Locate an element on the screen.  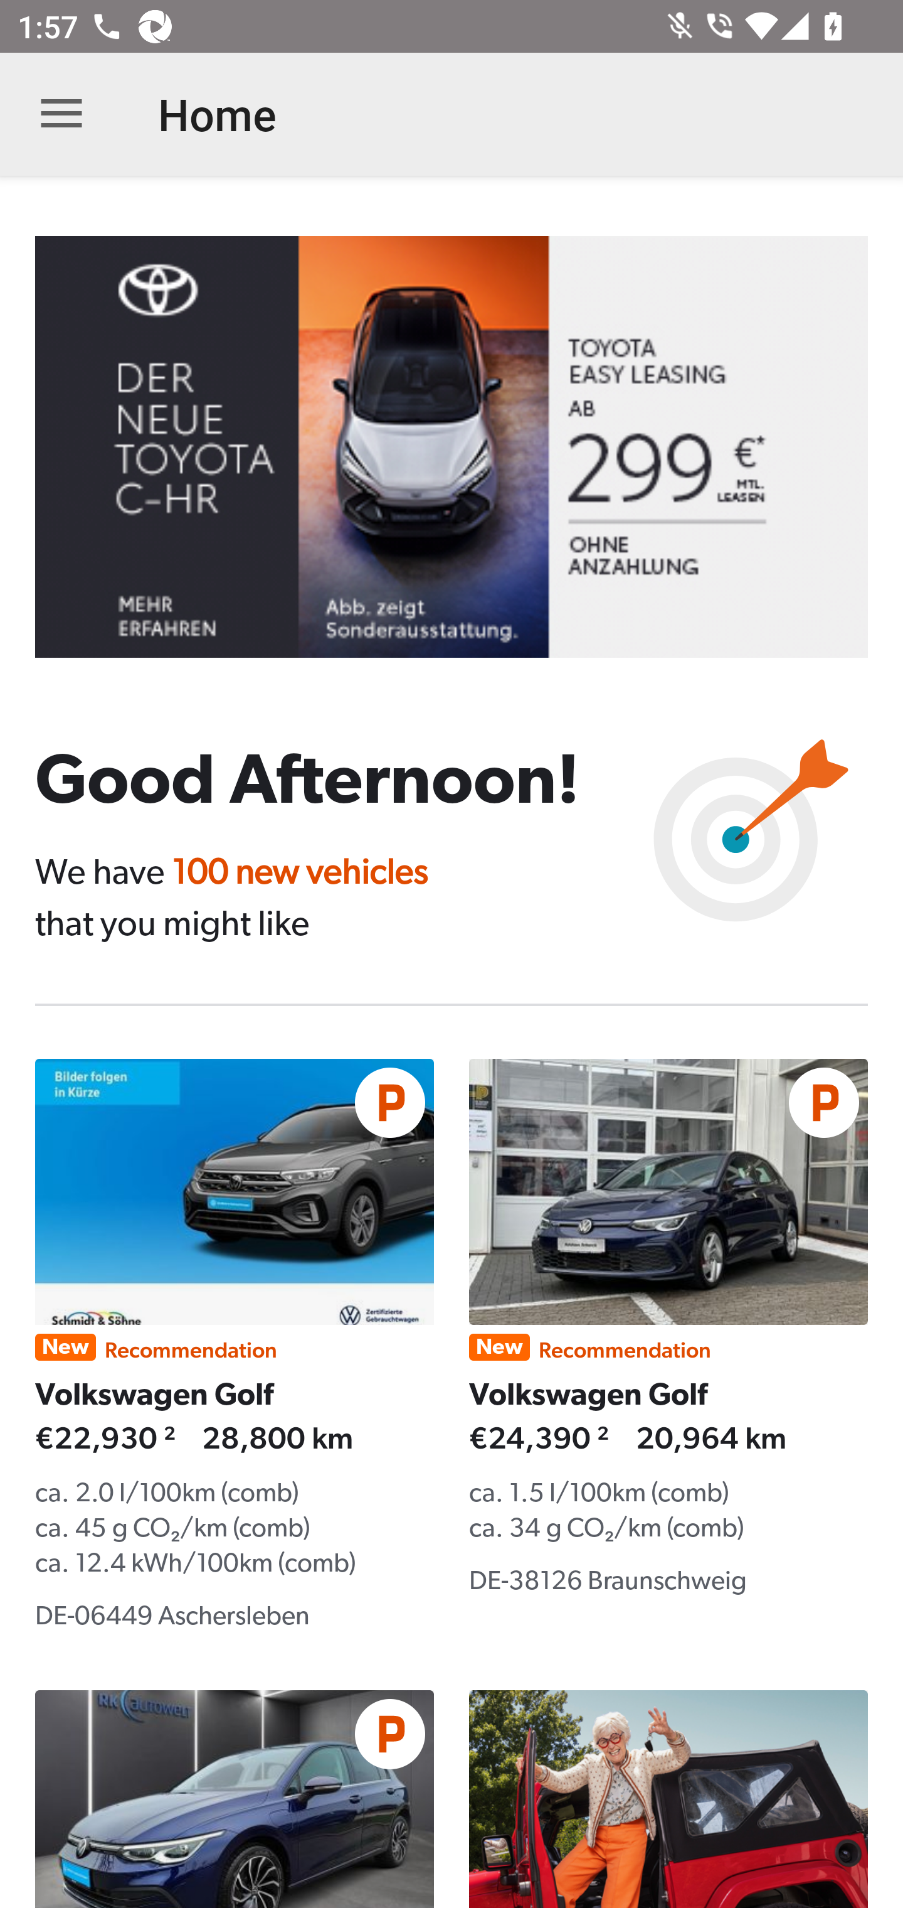
Open navigation bar is located at coordinates (61, 114).